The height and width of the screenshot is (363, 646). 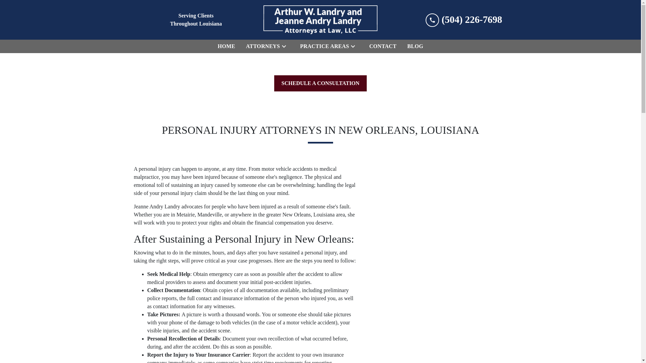 What do you see at coordinates (261, 46) in the screenshot?
I see `ATTORNEYS` at bounding box center [261, 46].